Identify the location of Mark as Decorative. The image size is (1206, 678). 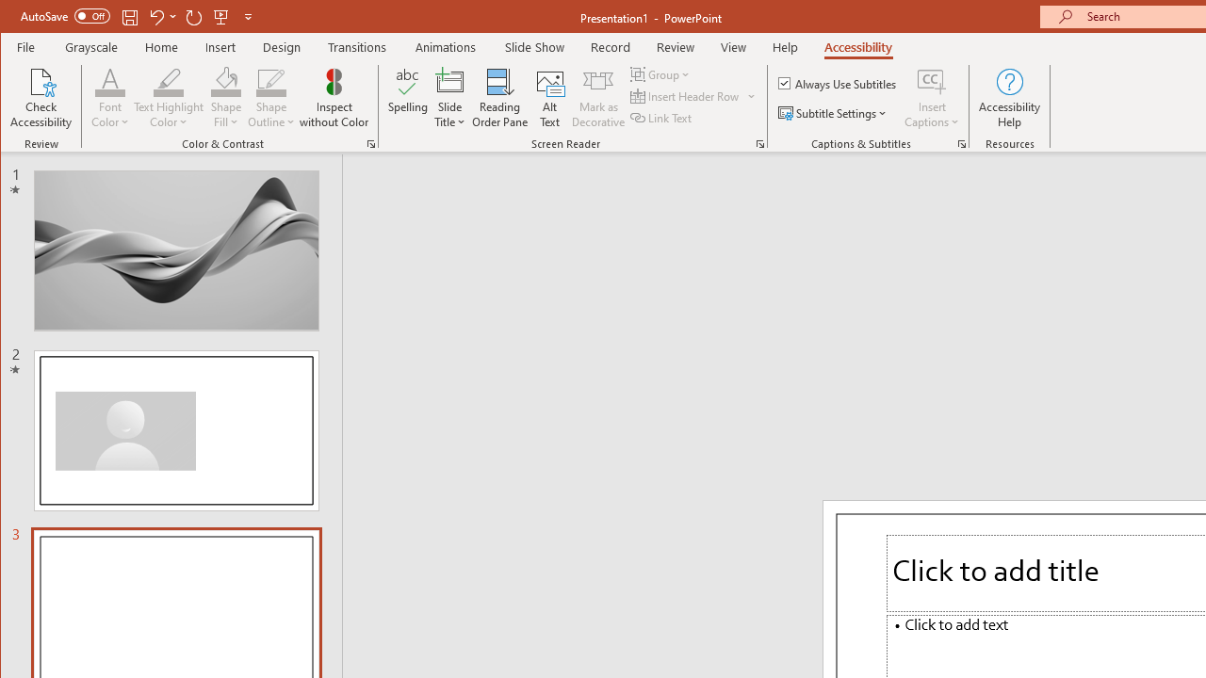
(598, 98).